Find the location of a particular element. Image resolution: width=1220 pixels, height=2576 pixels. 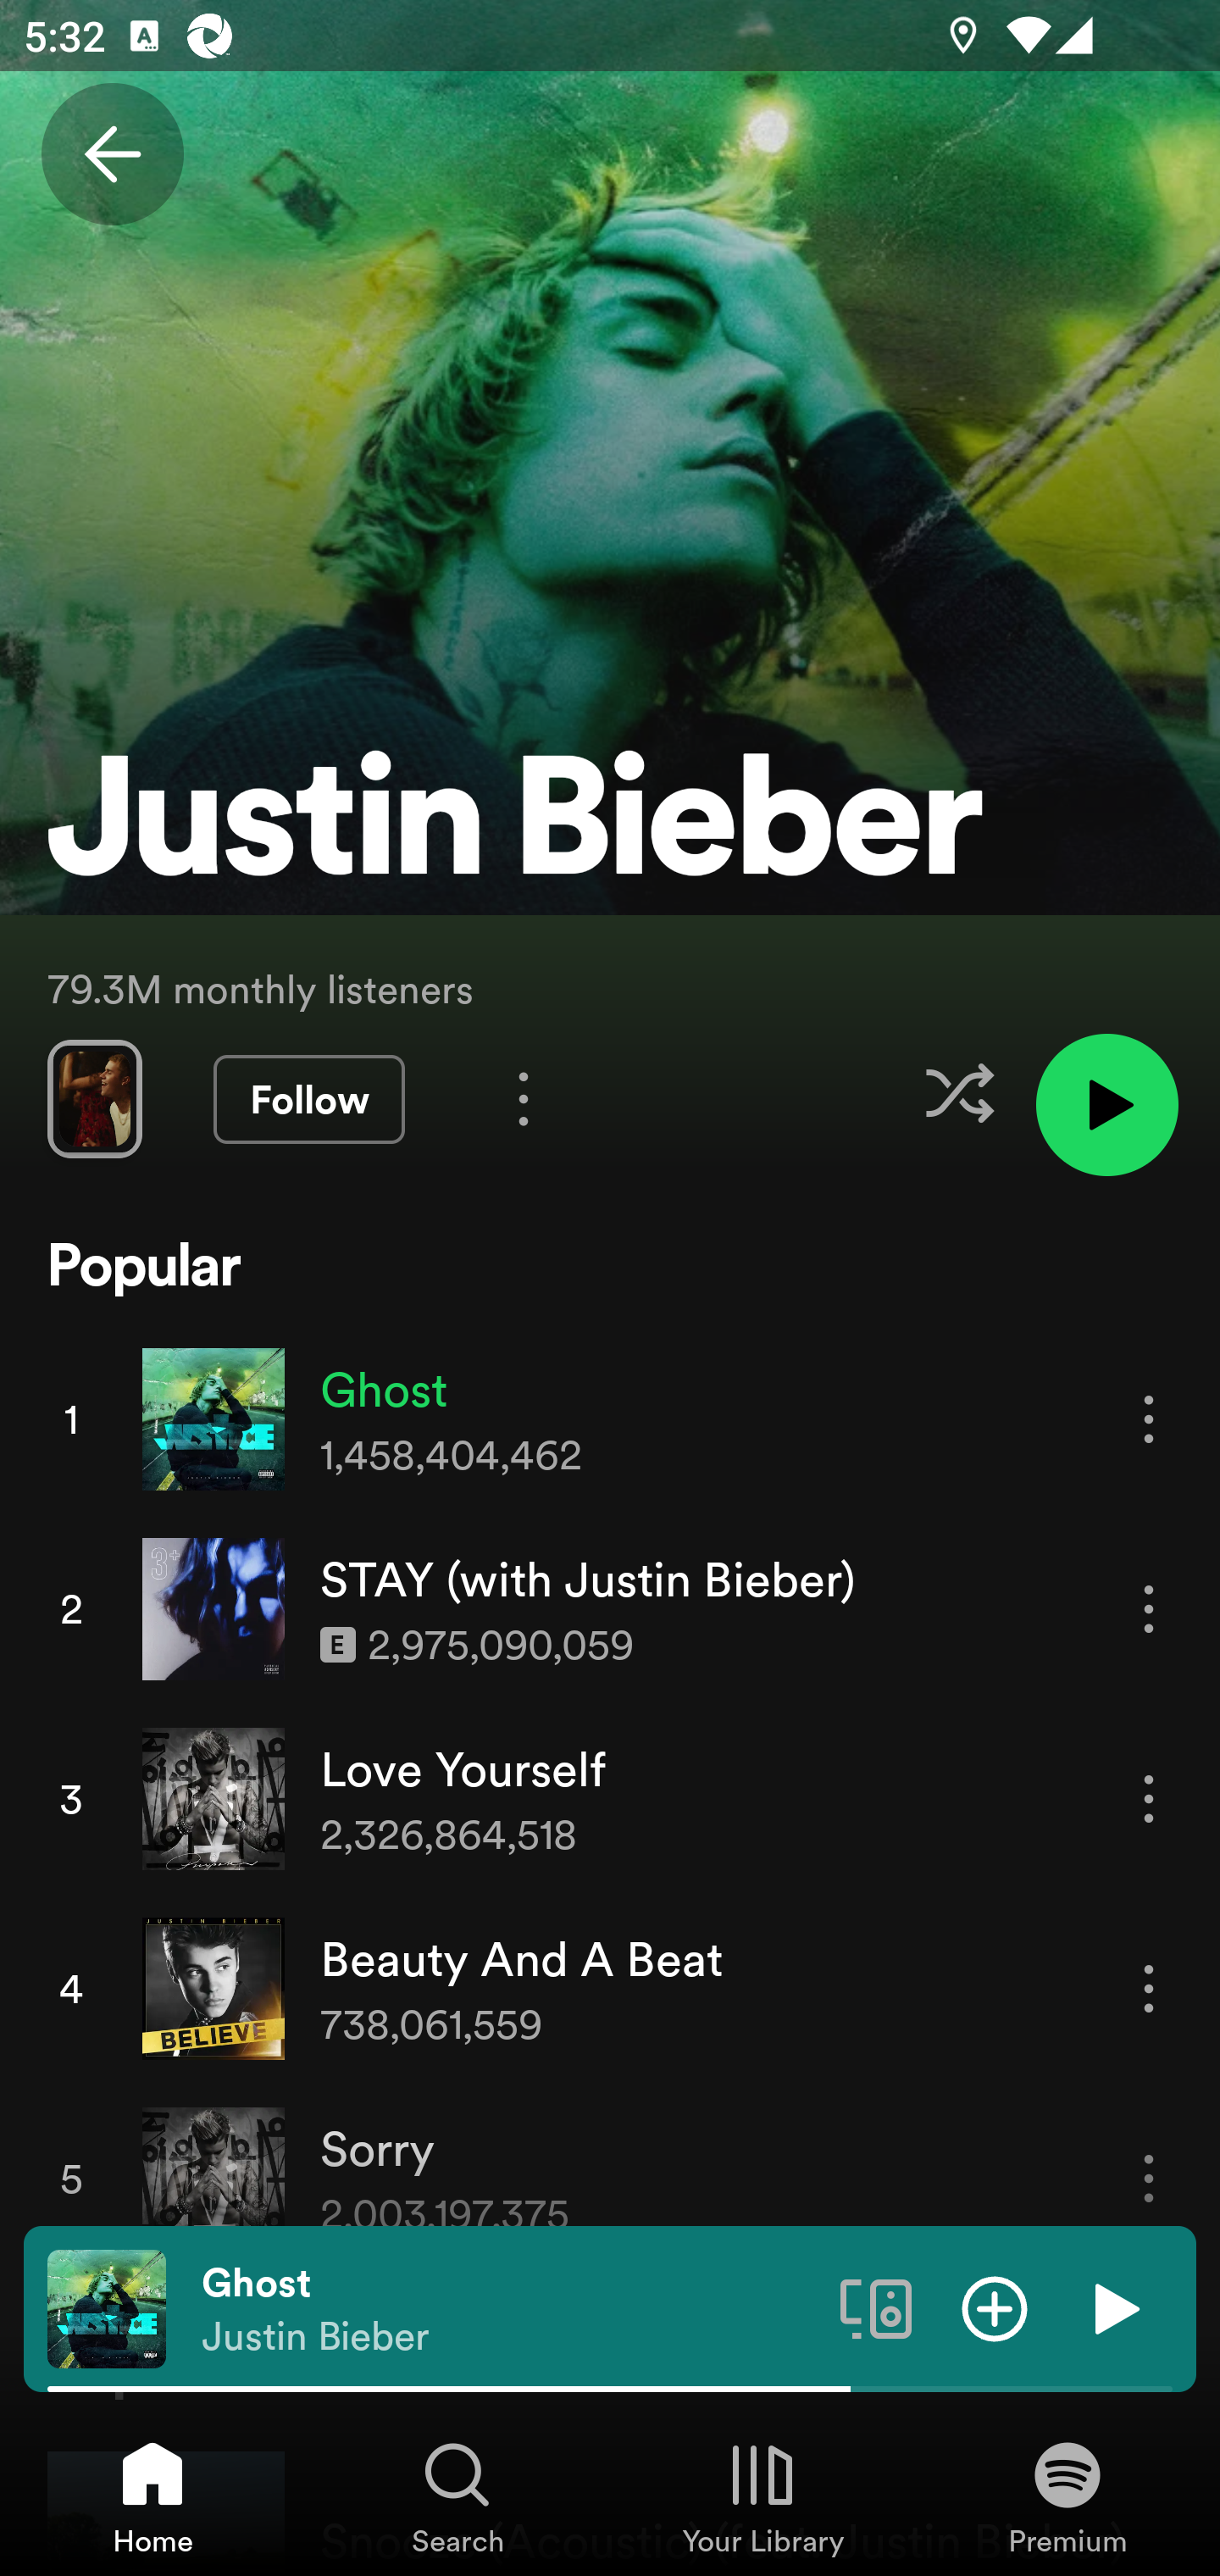

Enable shuffle for this artist is located at coordinates (959, 1093).